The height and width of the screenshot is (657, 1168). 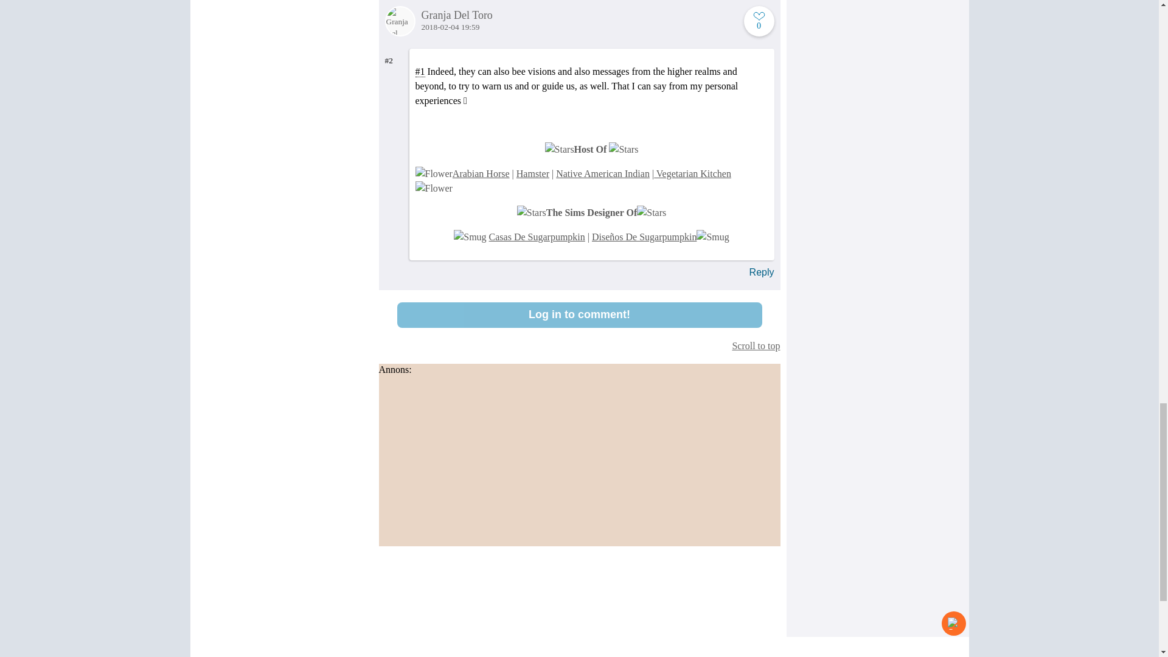 I want to click on Reply, so click(x=762, y=272).